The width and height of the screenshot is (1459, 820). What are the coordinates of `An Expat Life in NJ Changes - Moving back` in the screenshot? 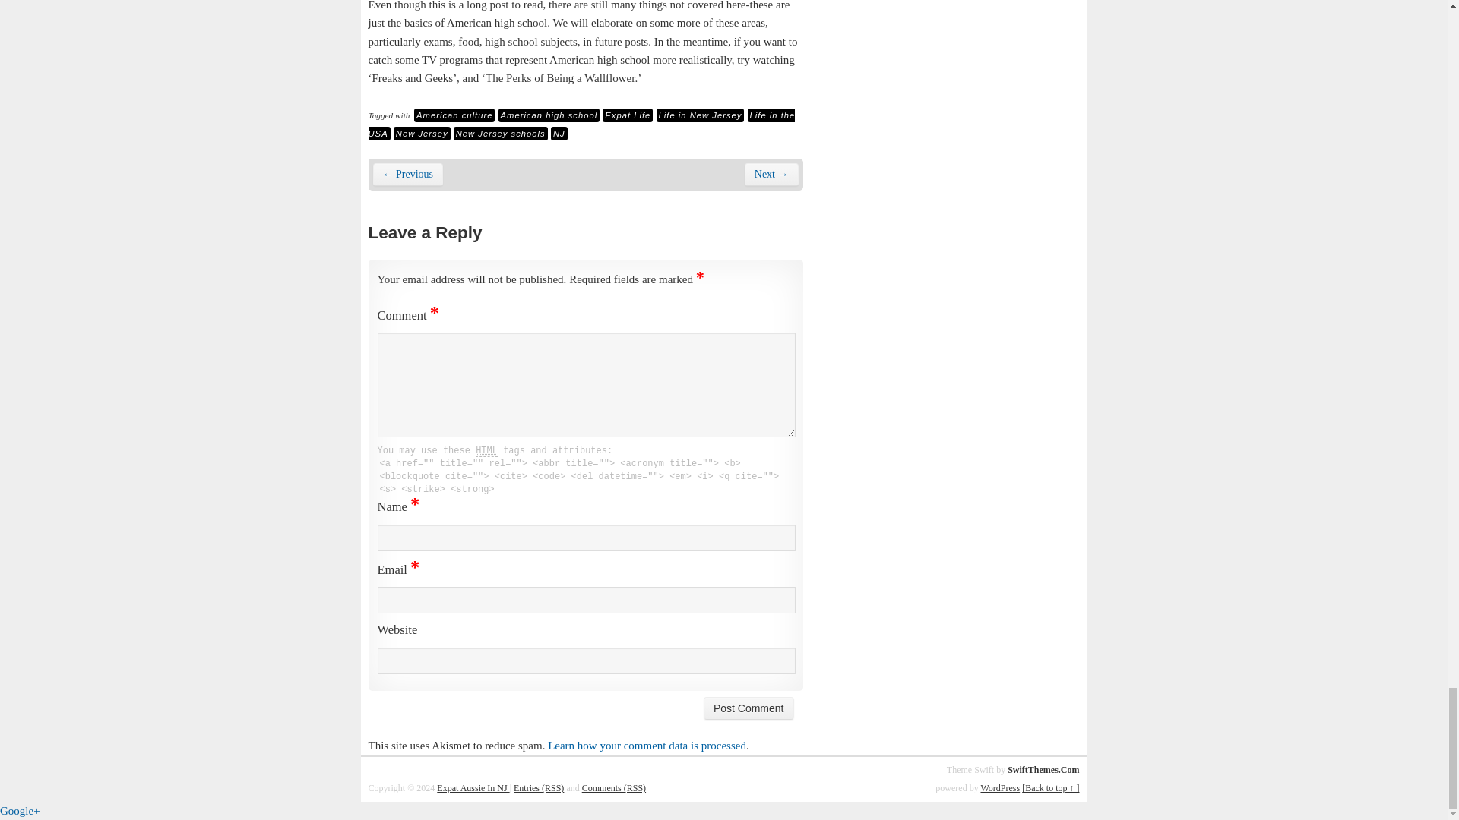 It's located at (407, 174).